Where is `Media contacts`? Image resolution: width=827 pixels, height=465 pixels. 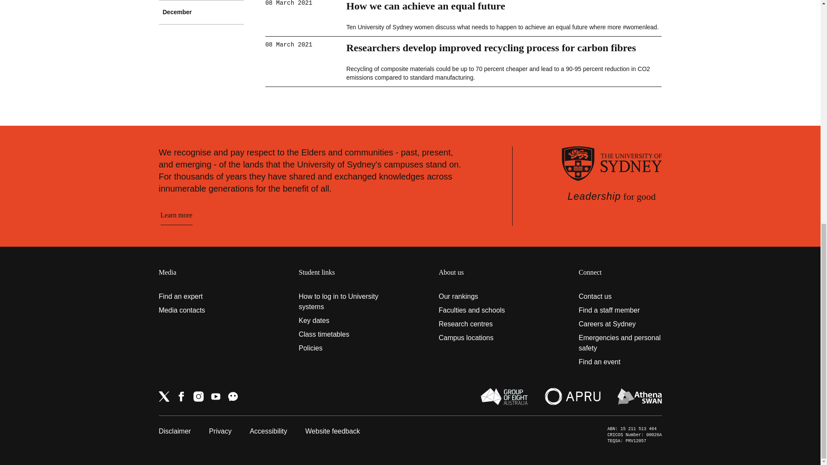
Media contacts is located at coordinates (200, 310).